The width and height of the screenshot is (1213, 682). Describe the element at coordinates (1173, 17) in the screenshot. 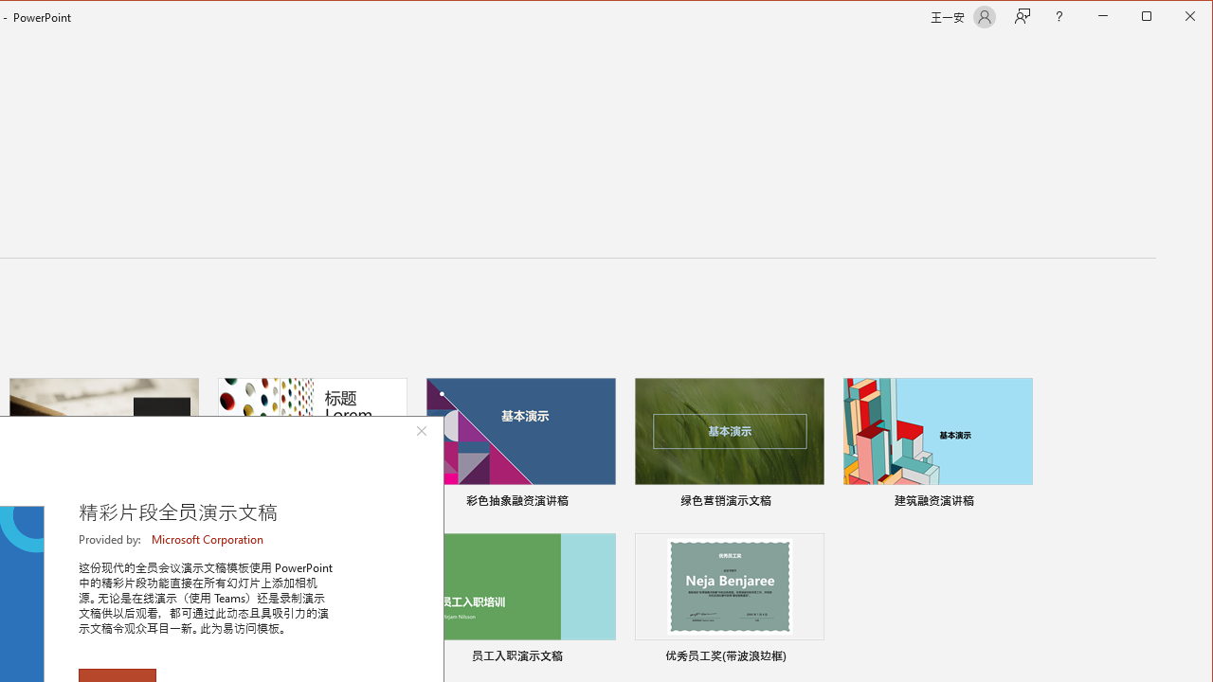

I see `Maximize` at that location.